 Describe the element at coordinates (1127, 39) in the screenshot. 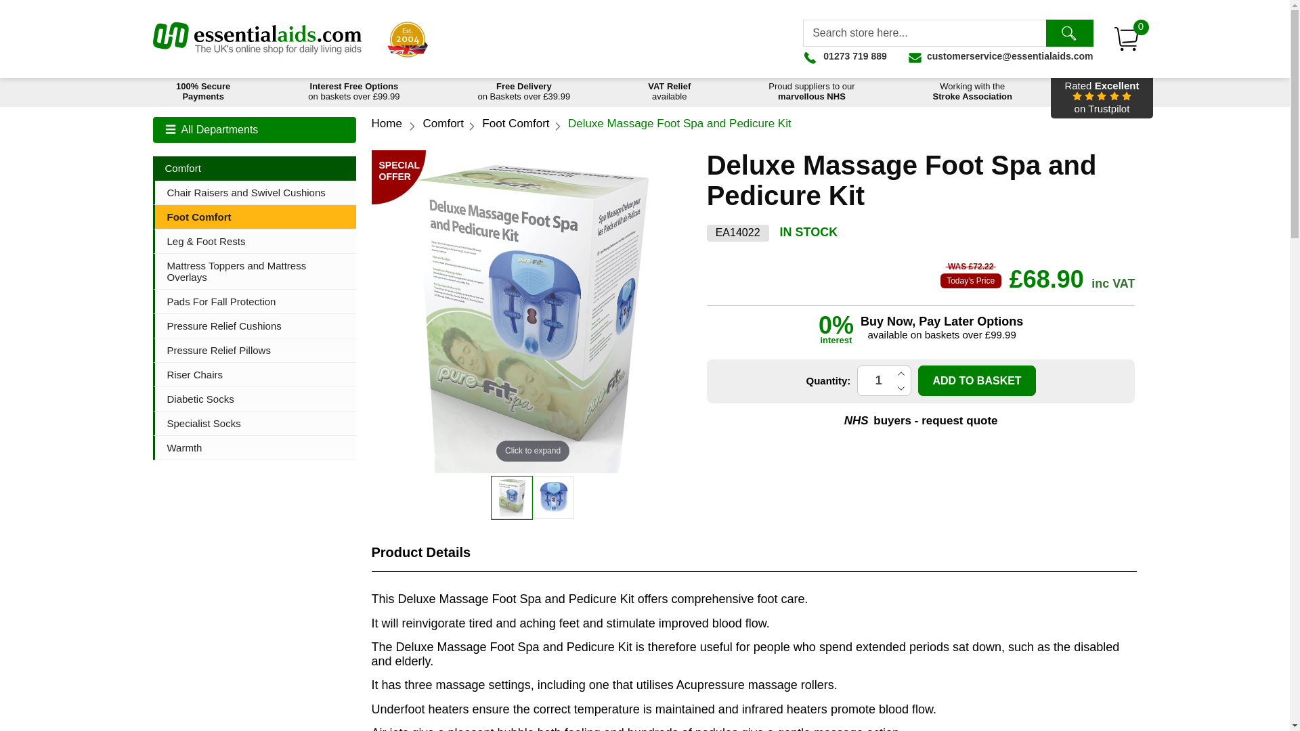

I see `Your Basket` at that location.